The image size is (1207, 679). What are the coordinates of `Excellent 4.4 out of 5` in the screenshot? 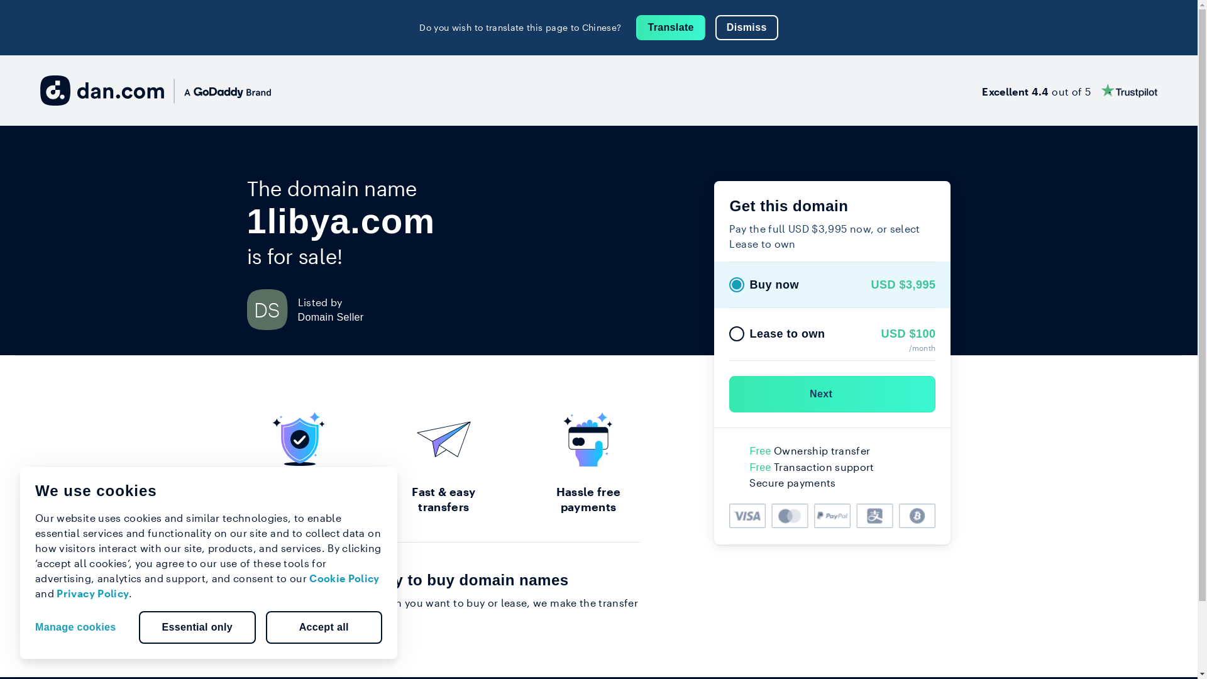 It's located at (1070, 91).